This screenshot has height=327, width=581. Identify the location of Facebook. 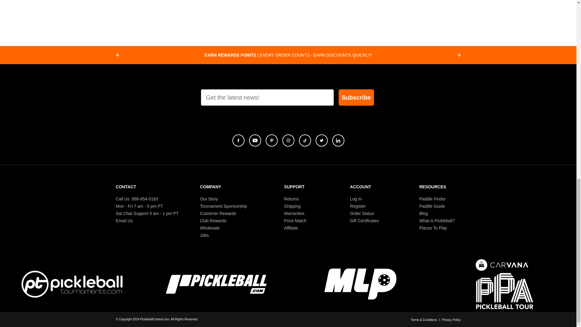
(238, 140).